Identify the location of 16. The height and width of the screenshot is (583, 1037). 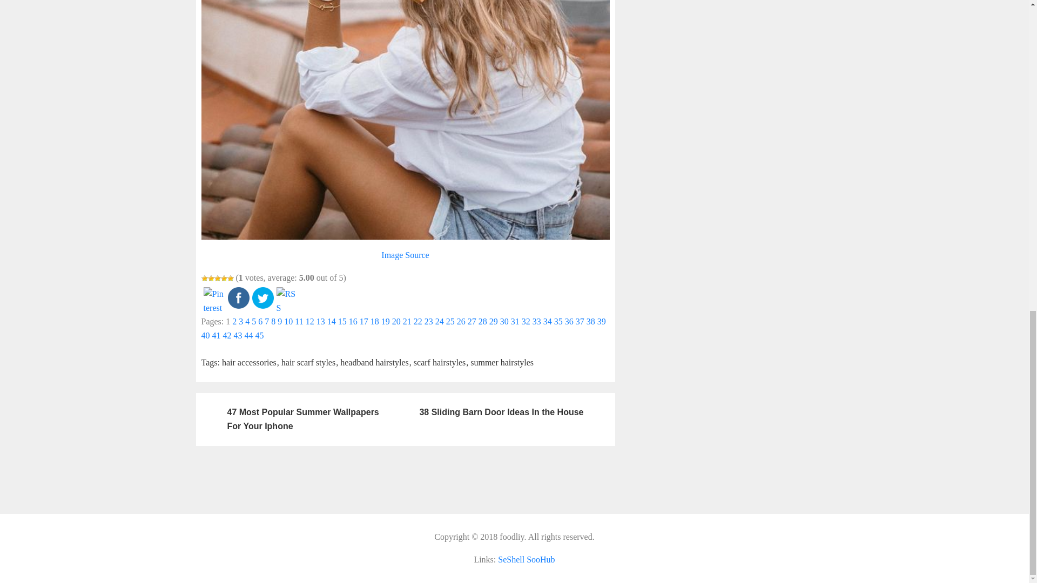
(353, 321).